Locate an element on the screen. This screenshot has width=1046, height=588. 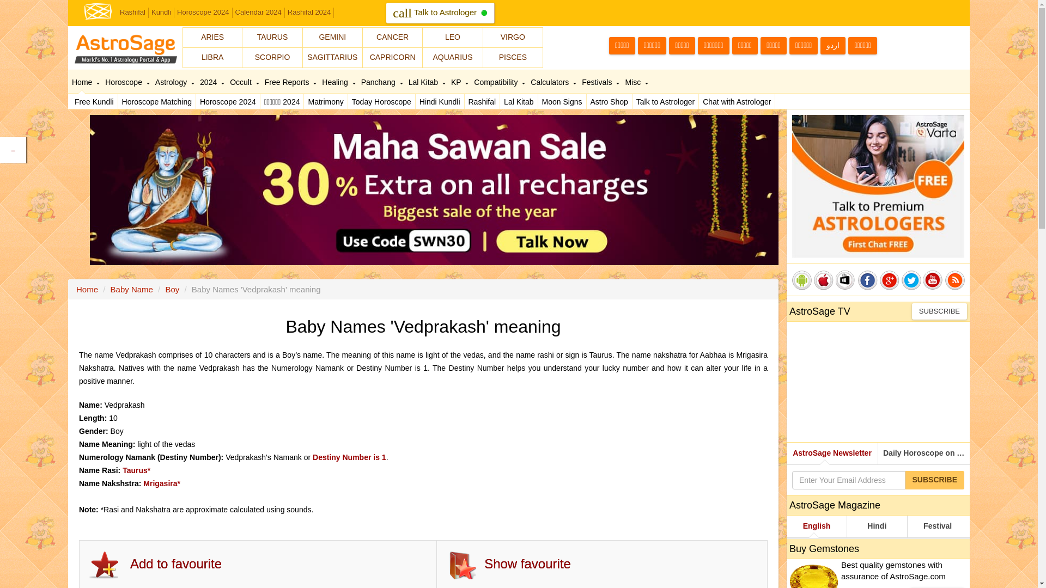
Add to favourite is located at coordinates (98, 10).